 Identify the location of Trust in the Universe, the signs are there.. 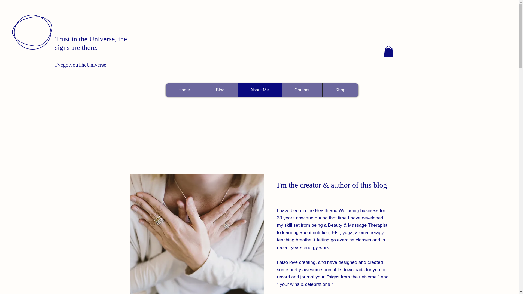
(91, 43).